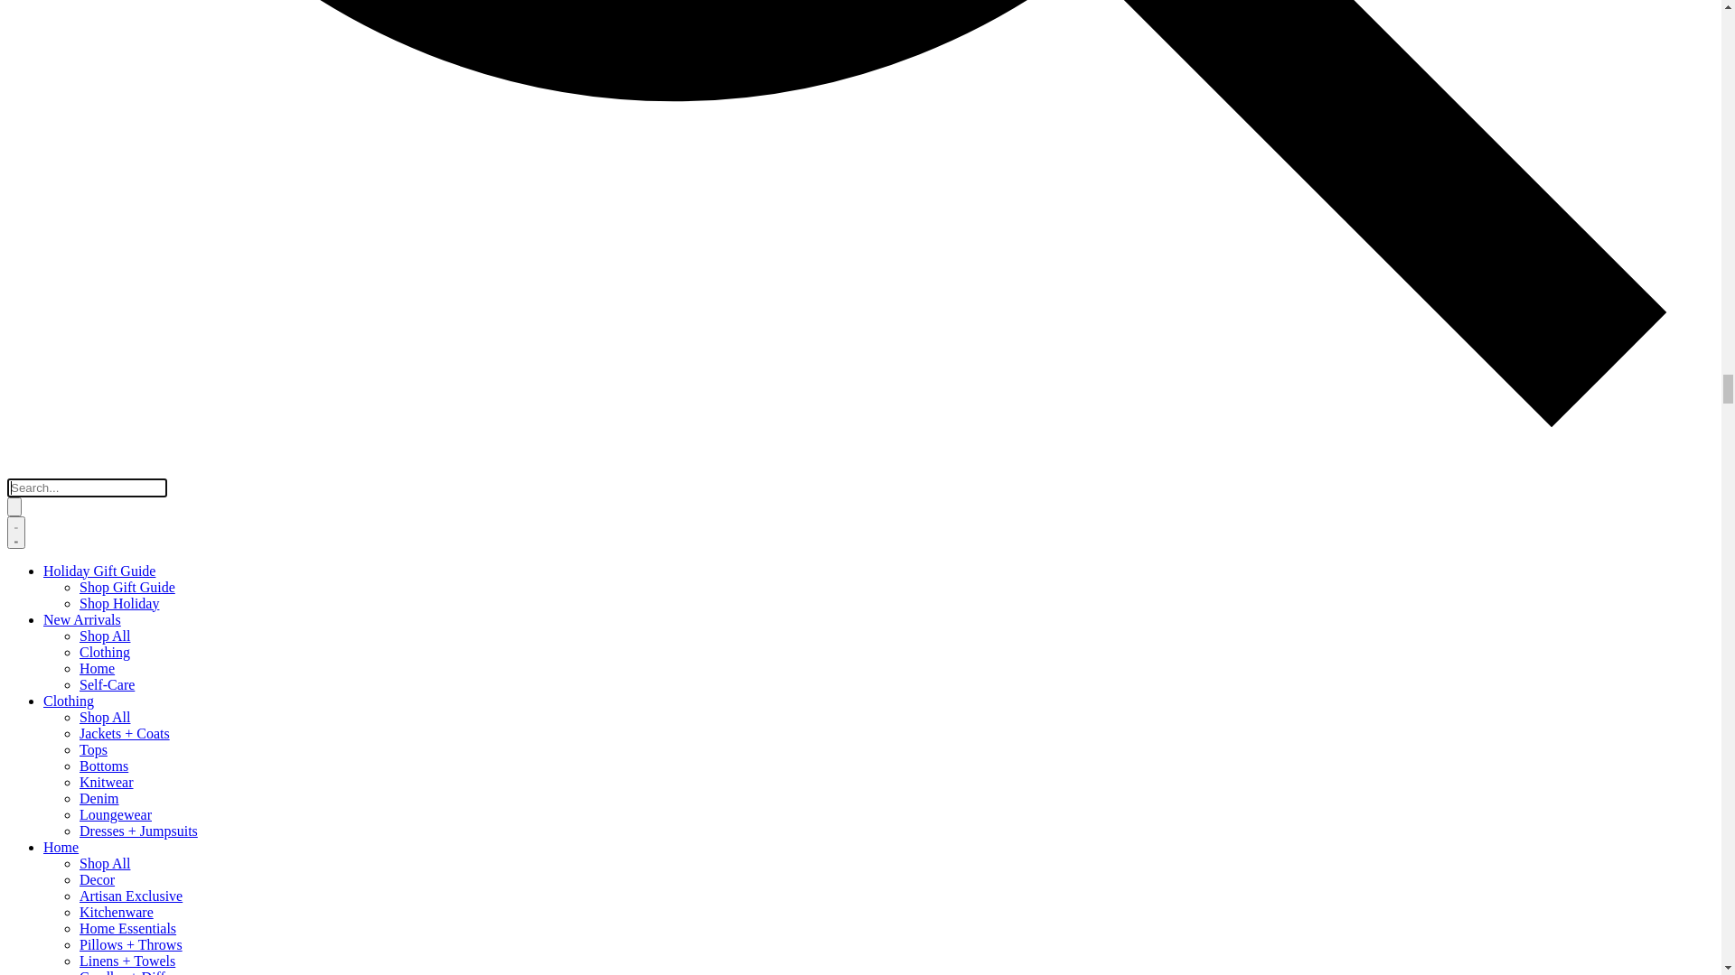 Image resolution: width=1735 pixels, height=975 pixels. What do you see at coordinates (52, 220) in the screenshot?
I see `Jackets + Coats` at bounding box center [52, 220].